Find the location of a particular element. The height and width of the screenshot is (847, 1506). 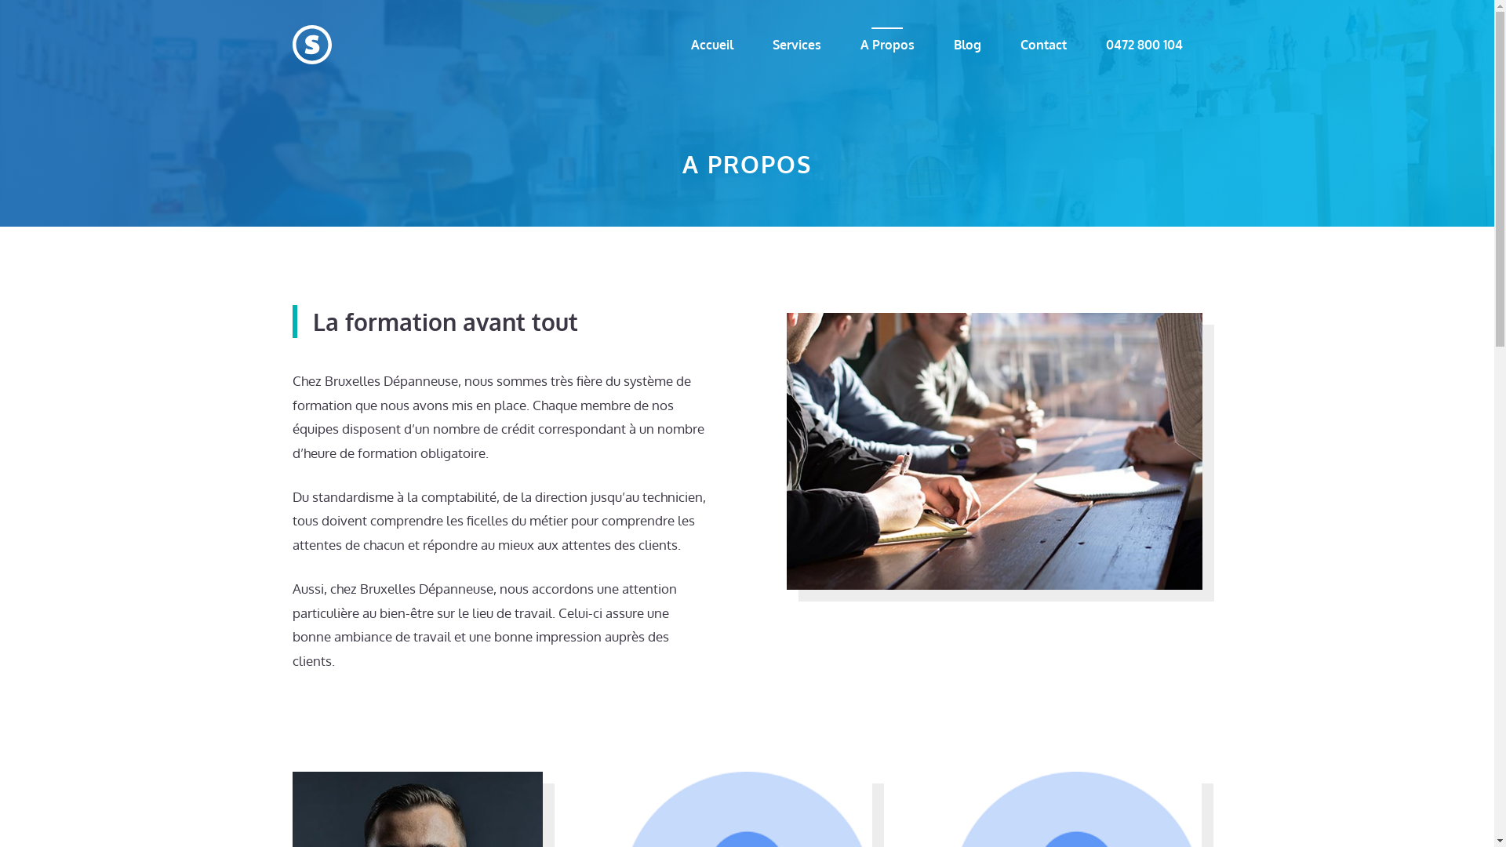

0472 800 104 is located at coordinates (1144, 45).